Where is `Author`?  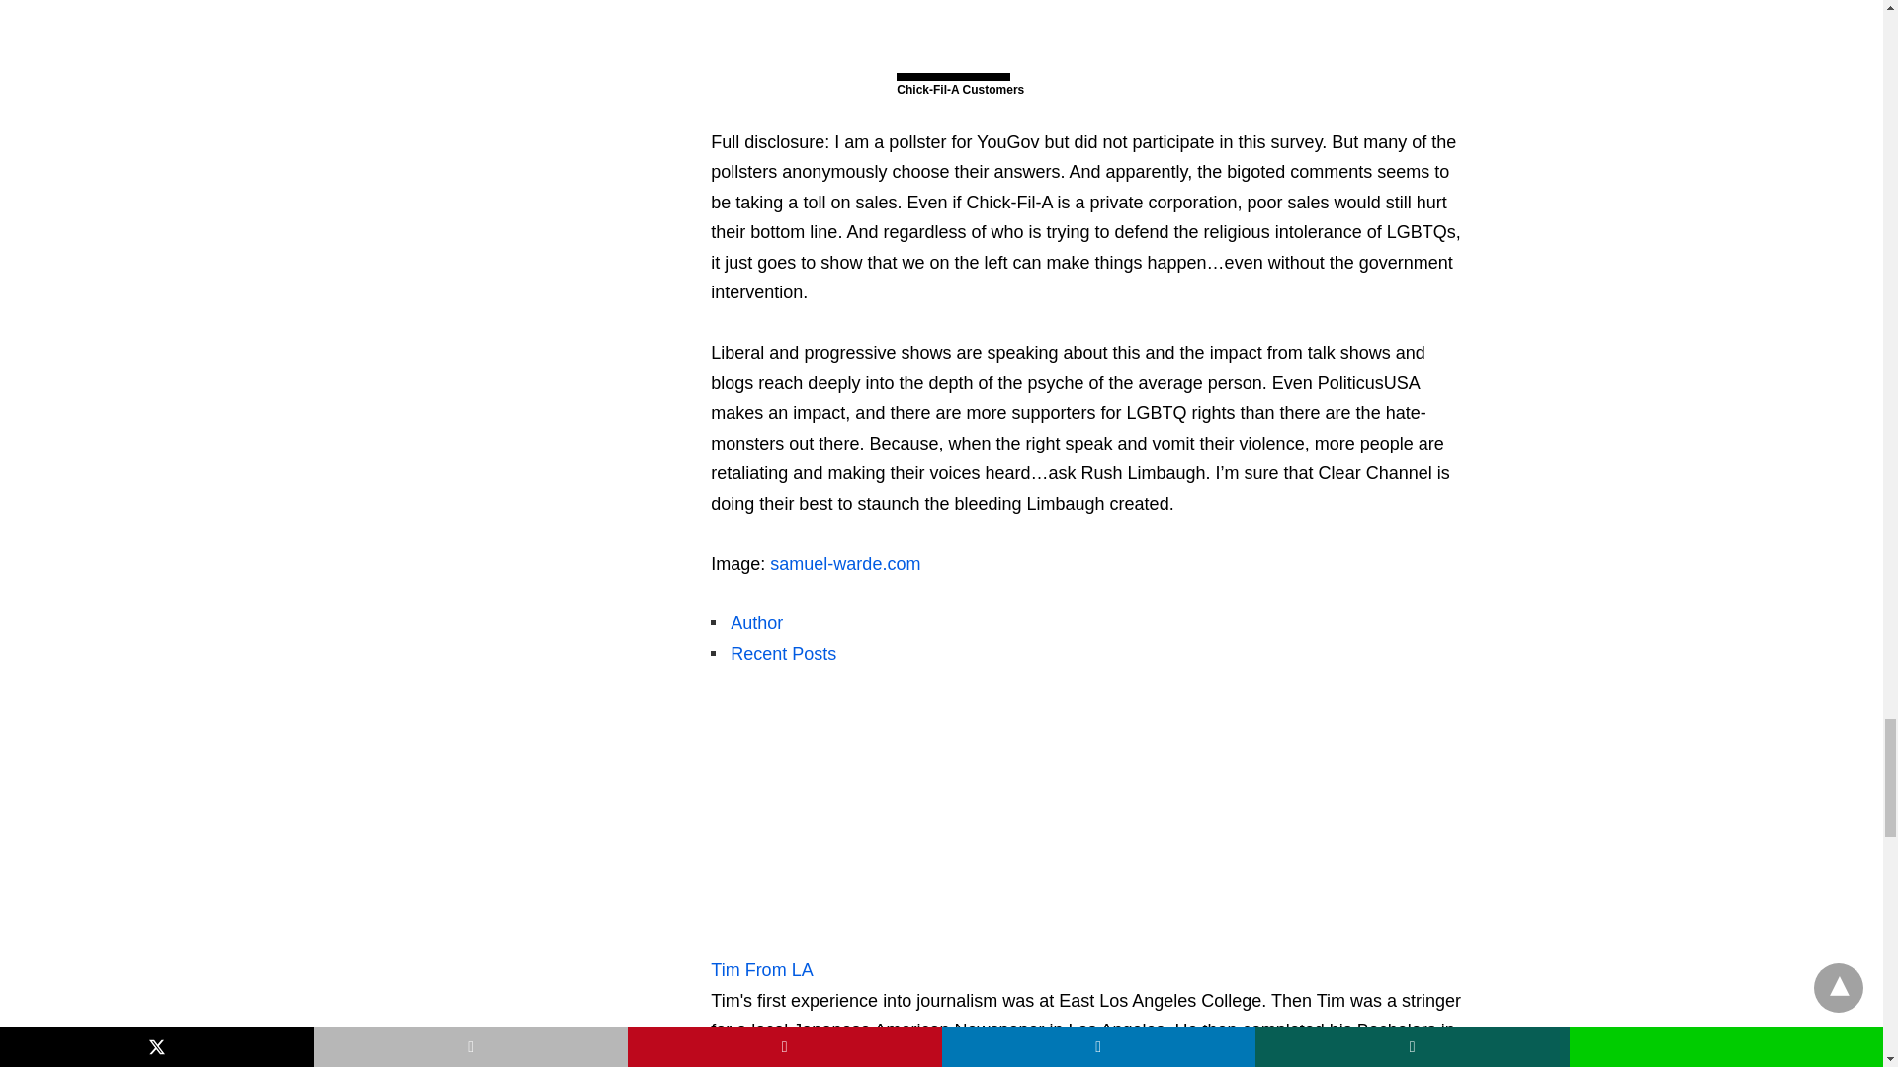
Author is located at coordinates (767, 623).